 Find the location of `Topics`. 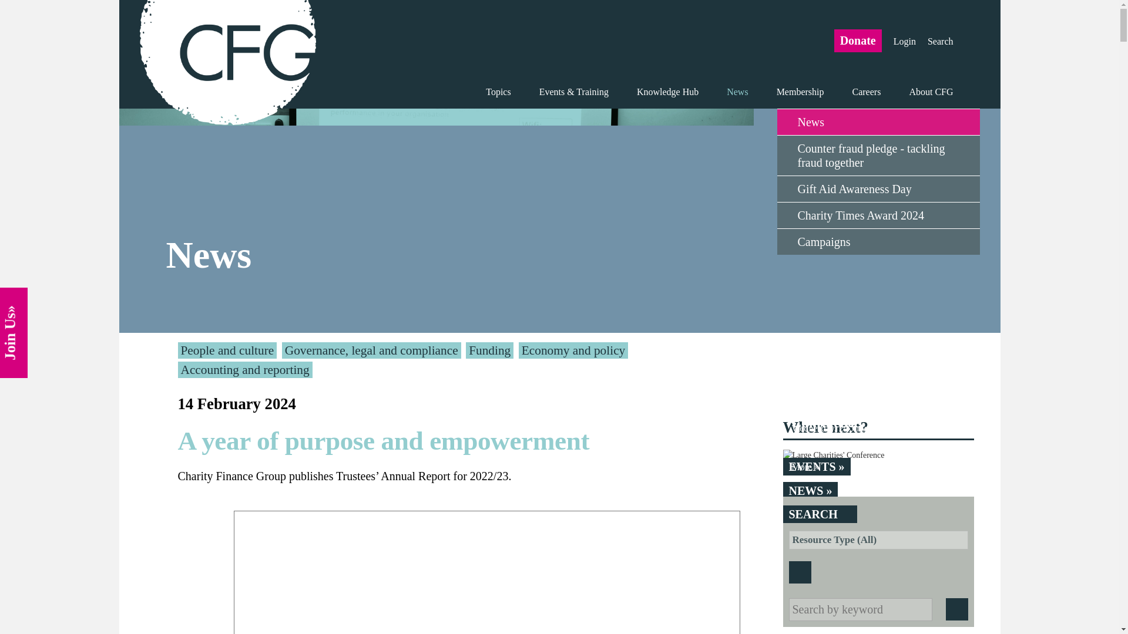

Topics is located at coordinates (498, 92).